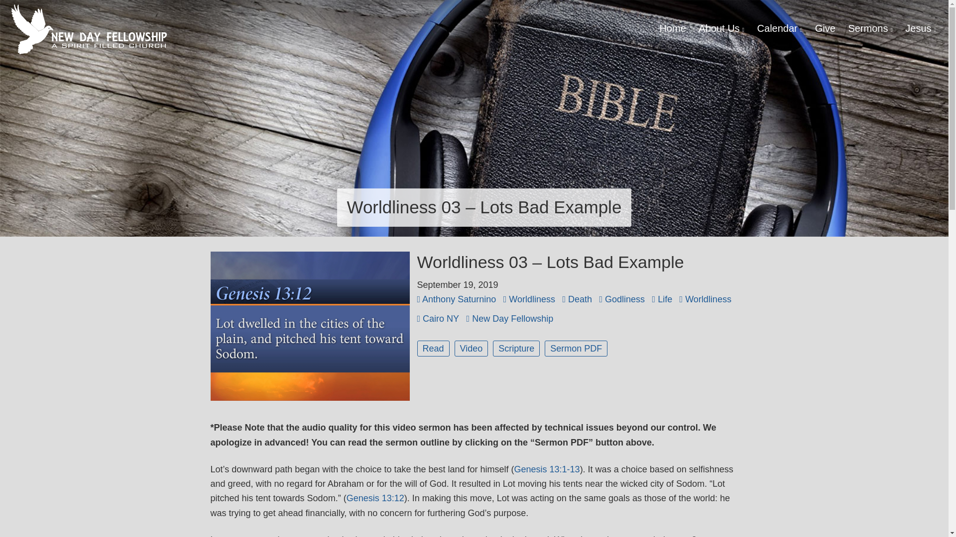 This screenshot has width=956, height=537. What do you see at coordinates (920, 28) in the screenshot?
I see `Jesus` at bounding box center [920, 28].